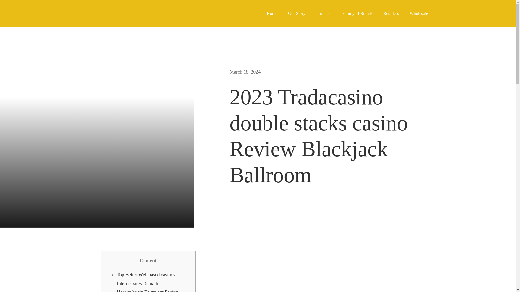 This screenshot has width=520, height=292. I want to click on Home, so click(272, 14).